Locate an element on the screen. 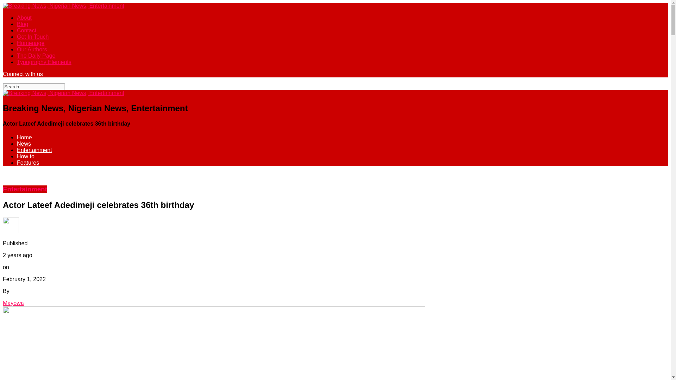 The image size is (676, 380). Our Authors is located at coordinates (32, 49).